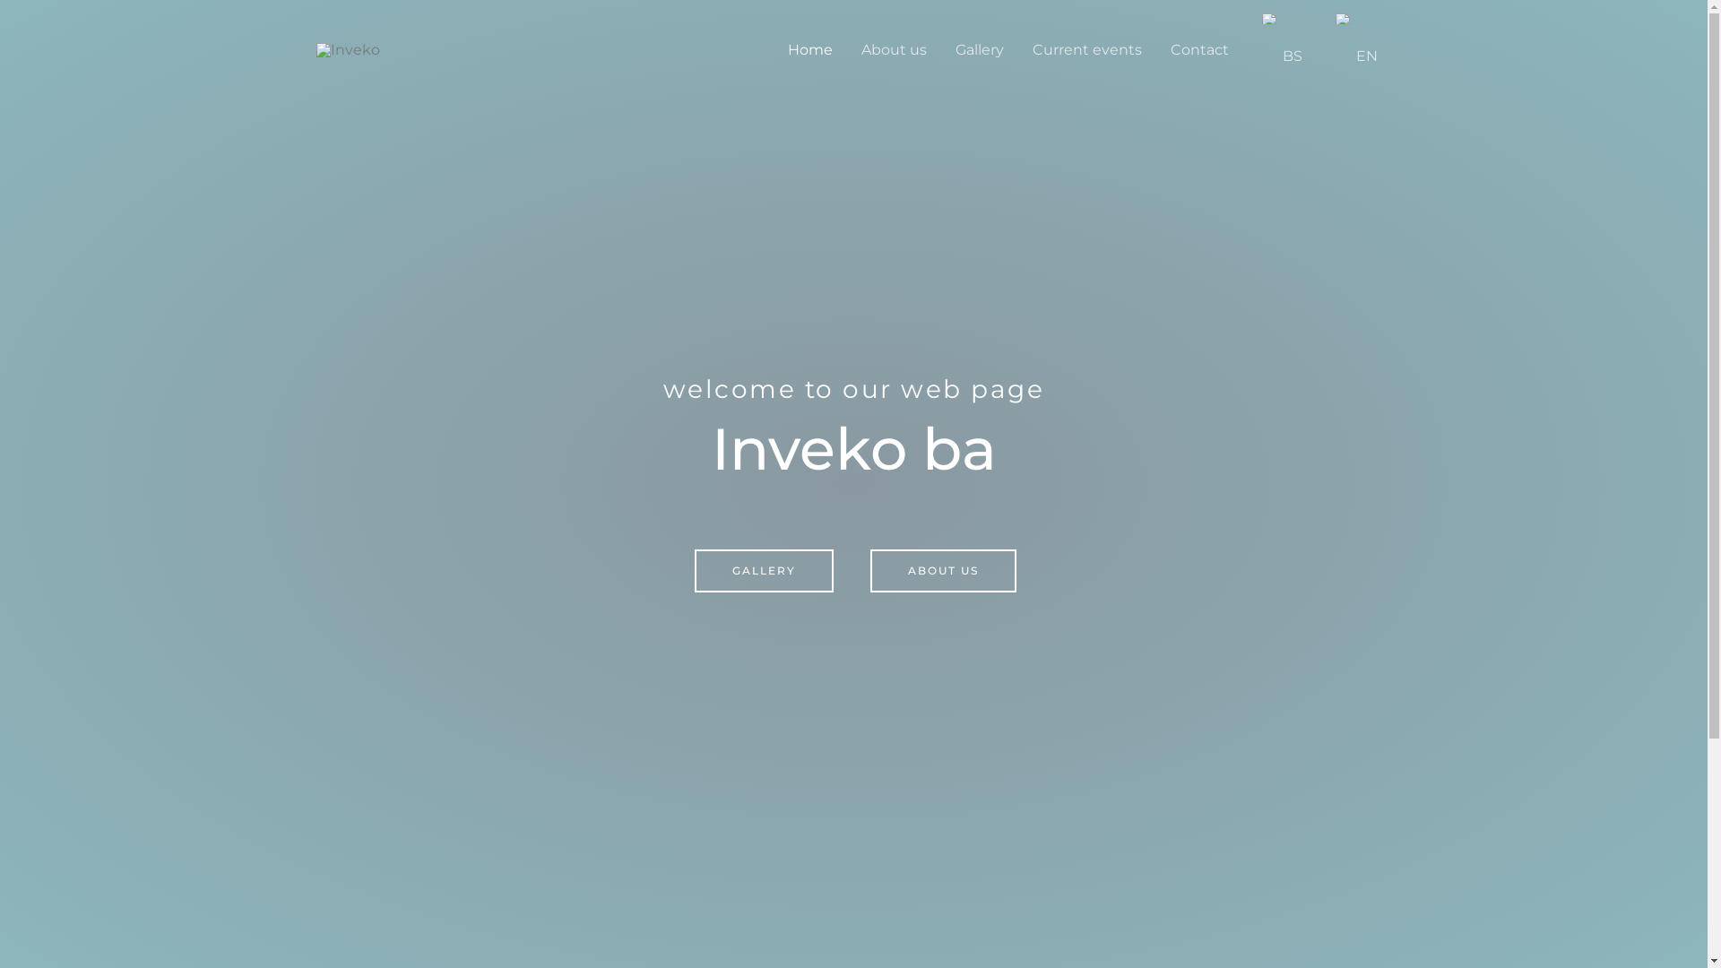 The image size is (1721, 968). I want to click on Home, so click(809, 50).